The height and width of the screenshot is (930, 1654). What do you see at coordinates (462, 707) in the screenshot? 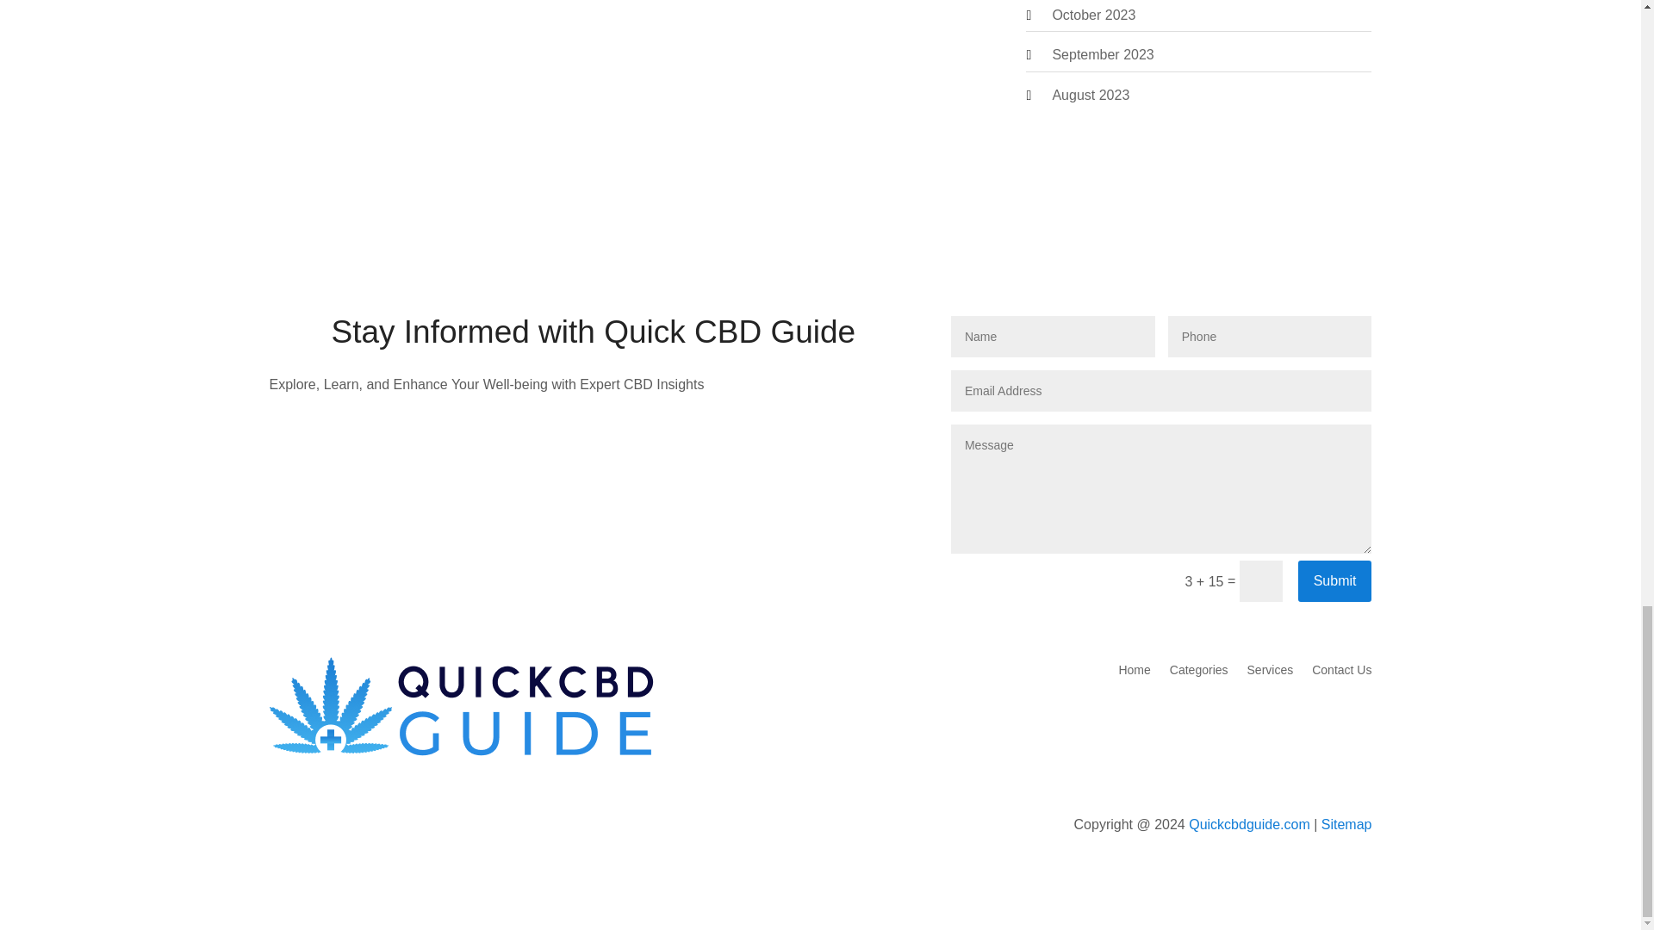
I see `quickcbdguide-logo` at bounding box center [462, 707].